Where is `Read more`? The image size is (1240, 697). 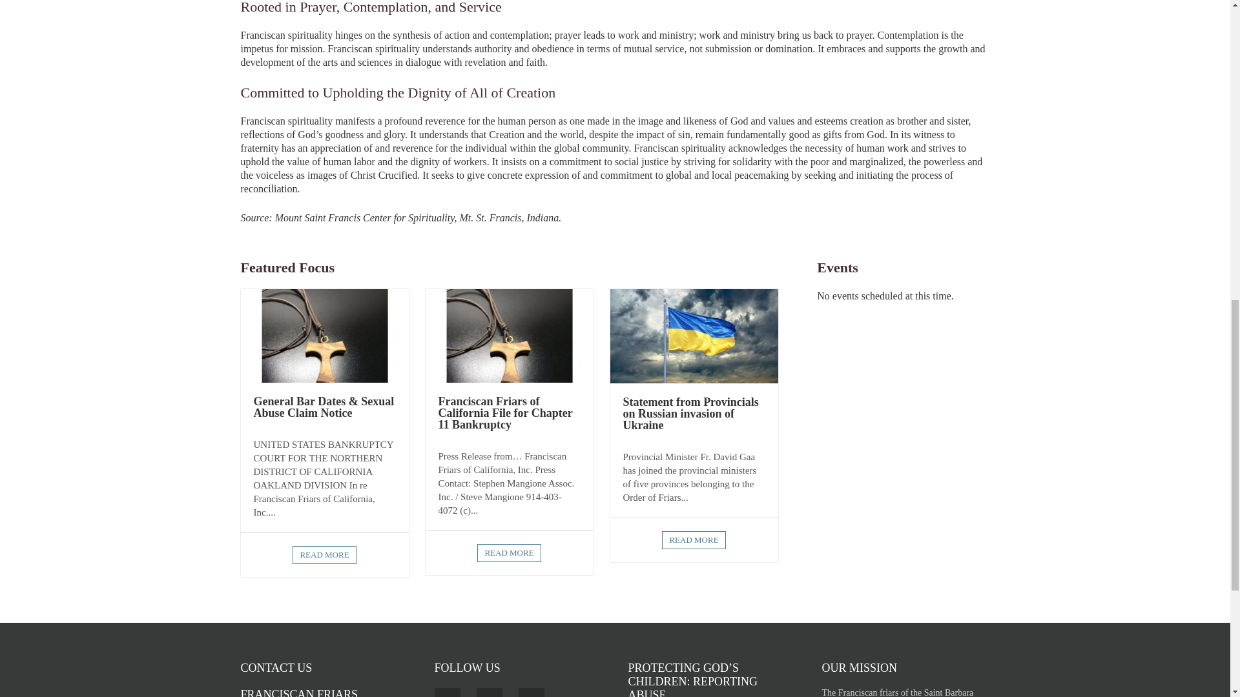 Read more is located at coordinates (694, 540).